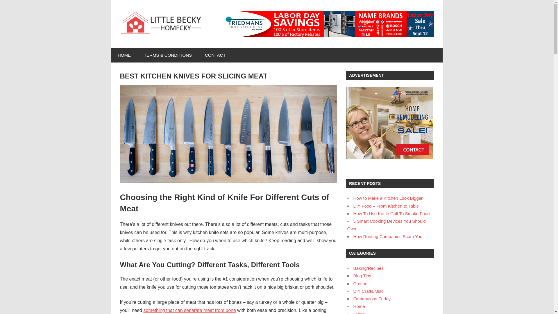  I want to click on How To Use Kettle Grill To Smoke Food, so click(391, 213).